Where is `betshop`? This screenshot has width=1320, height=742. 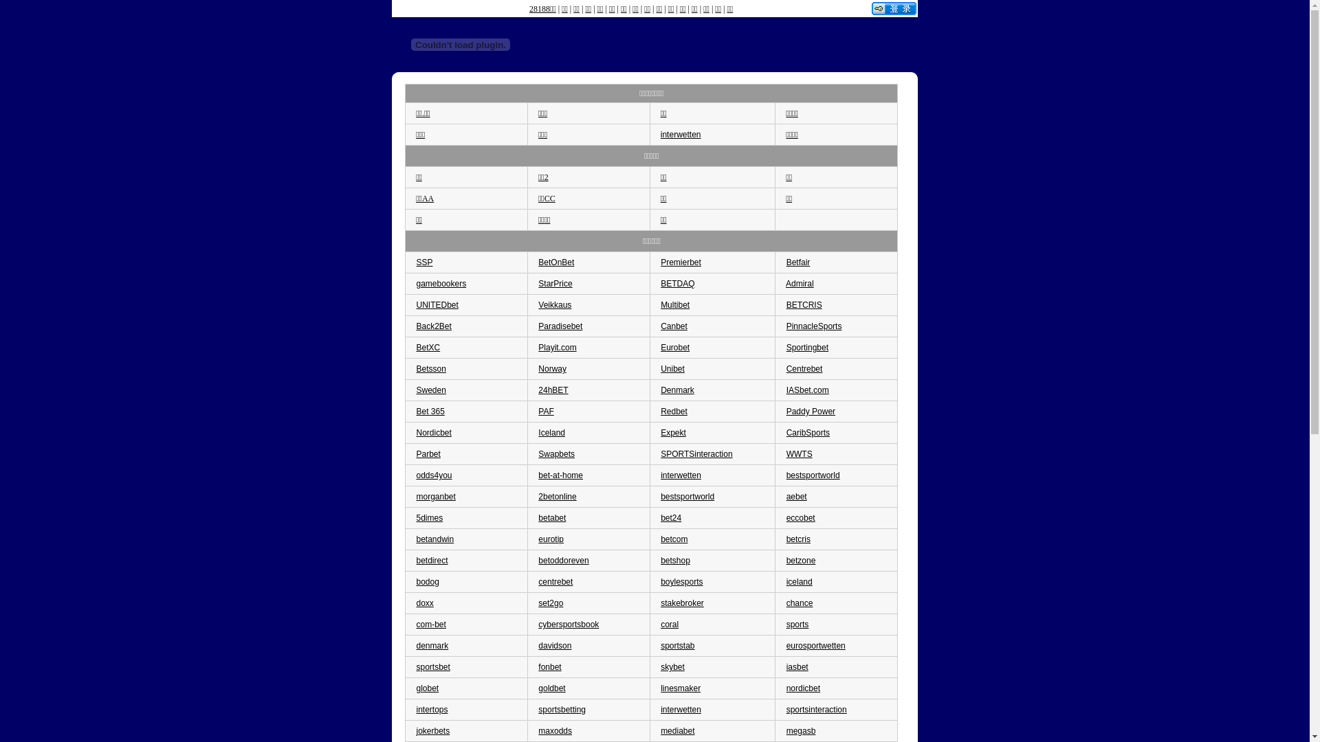
betshop is located at coordinates (675, 561).